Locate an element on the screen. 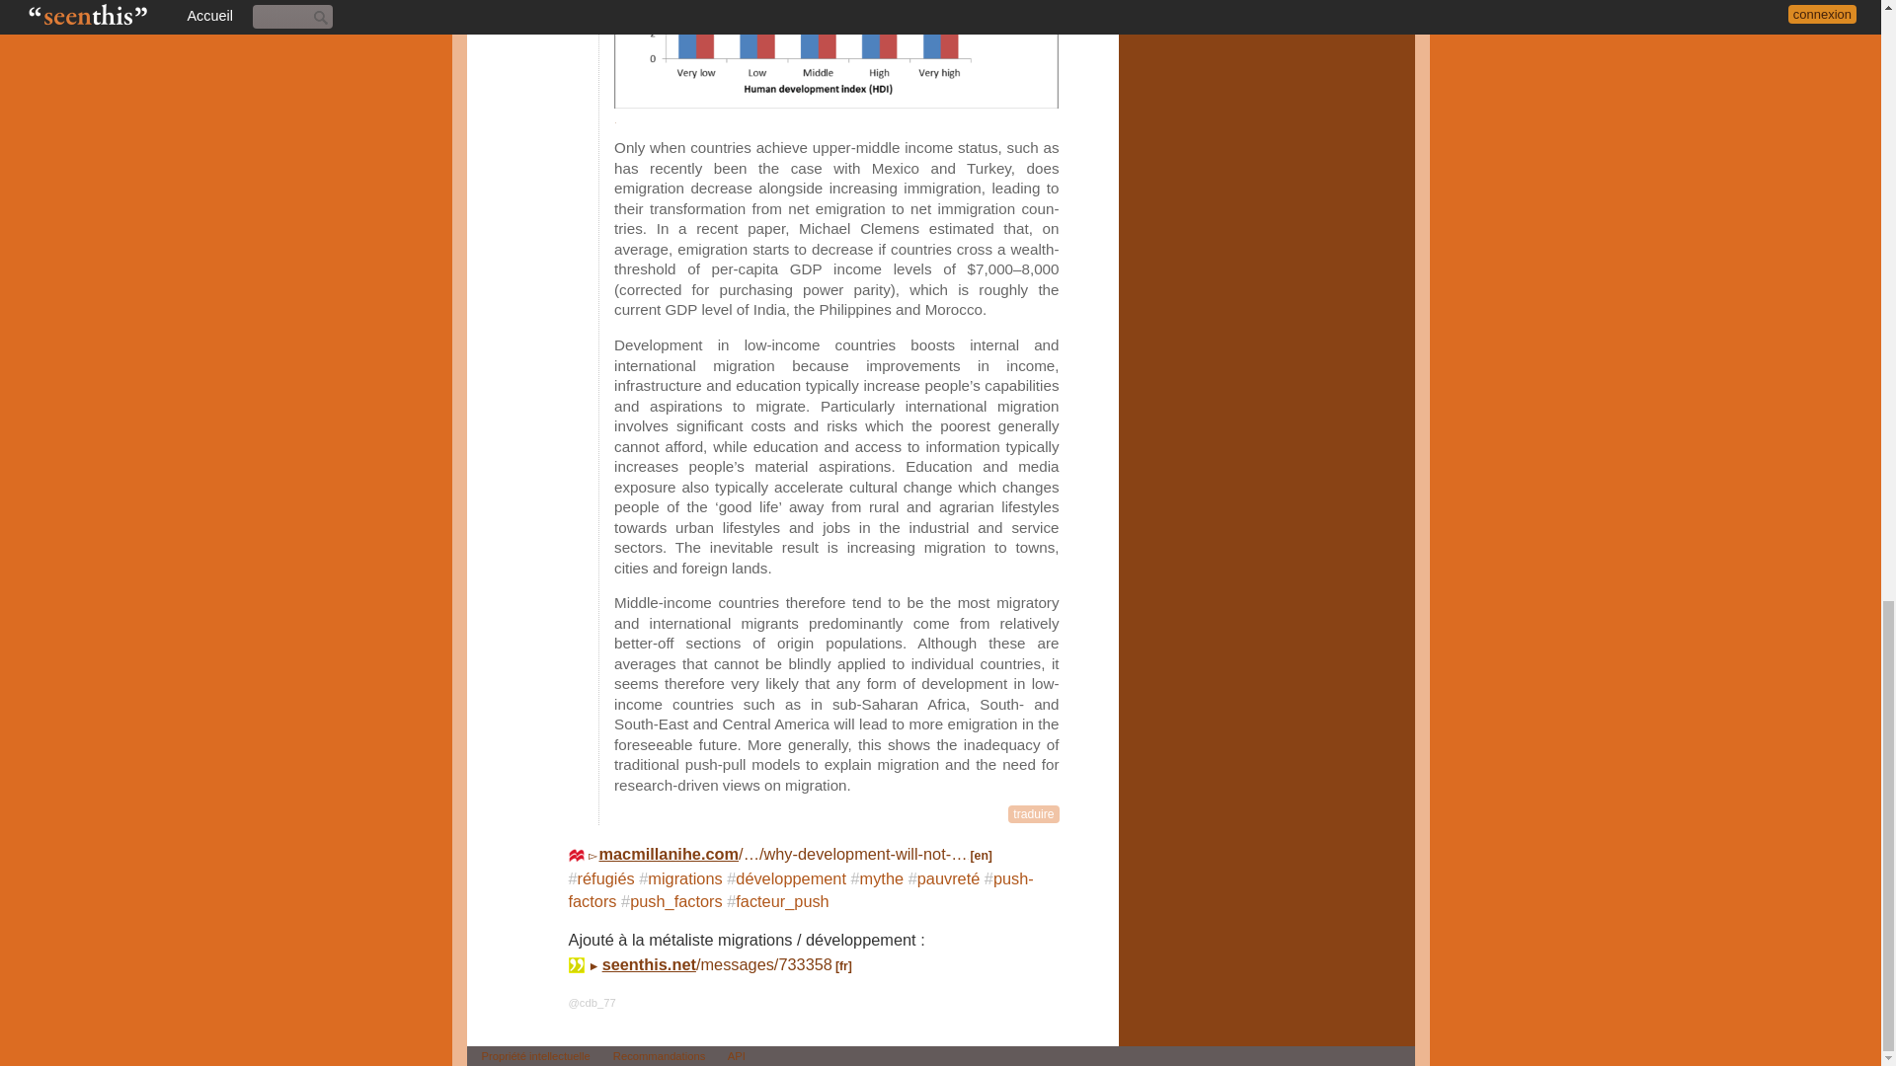 The width and height of the screenshot is (1896, 1066). Why Development Will Not Stop Migration is located at coordinates (795, 853).